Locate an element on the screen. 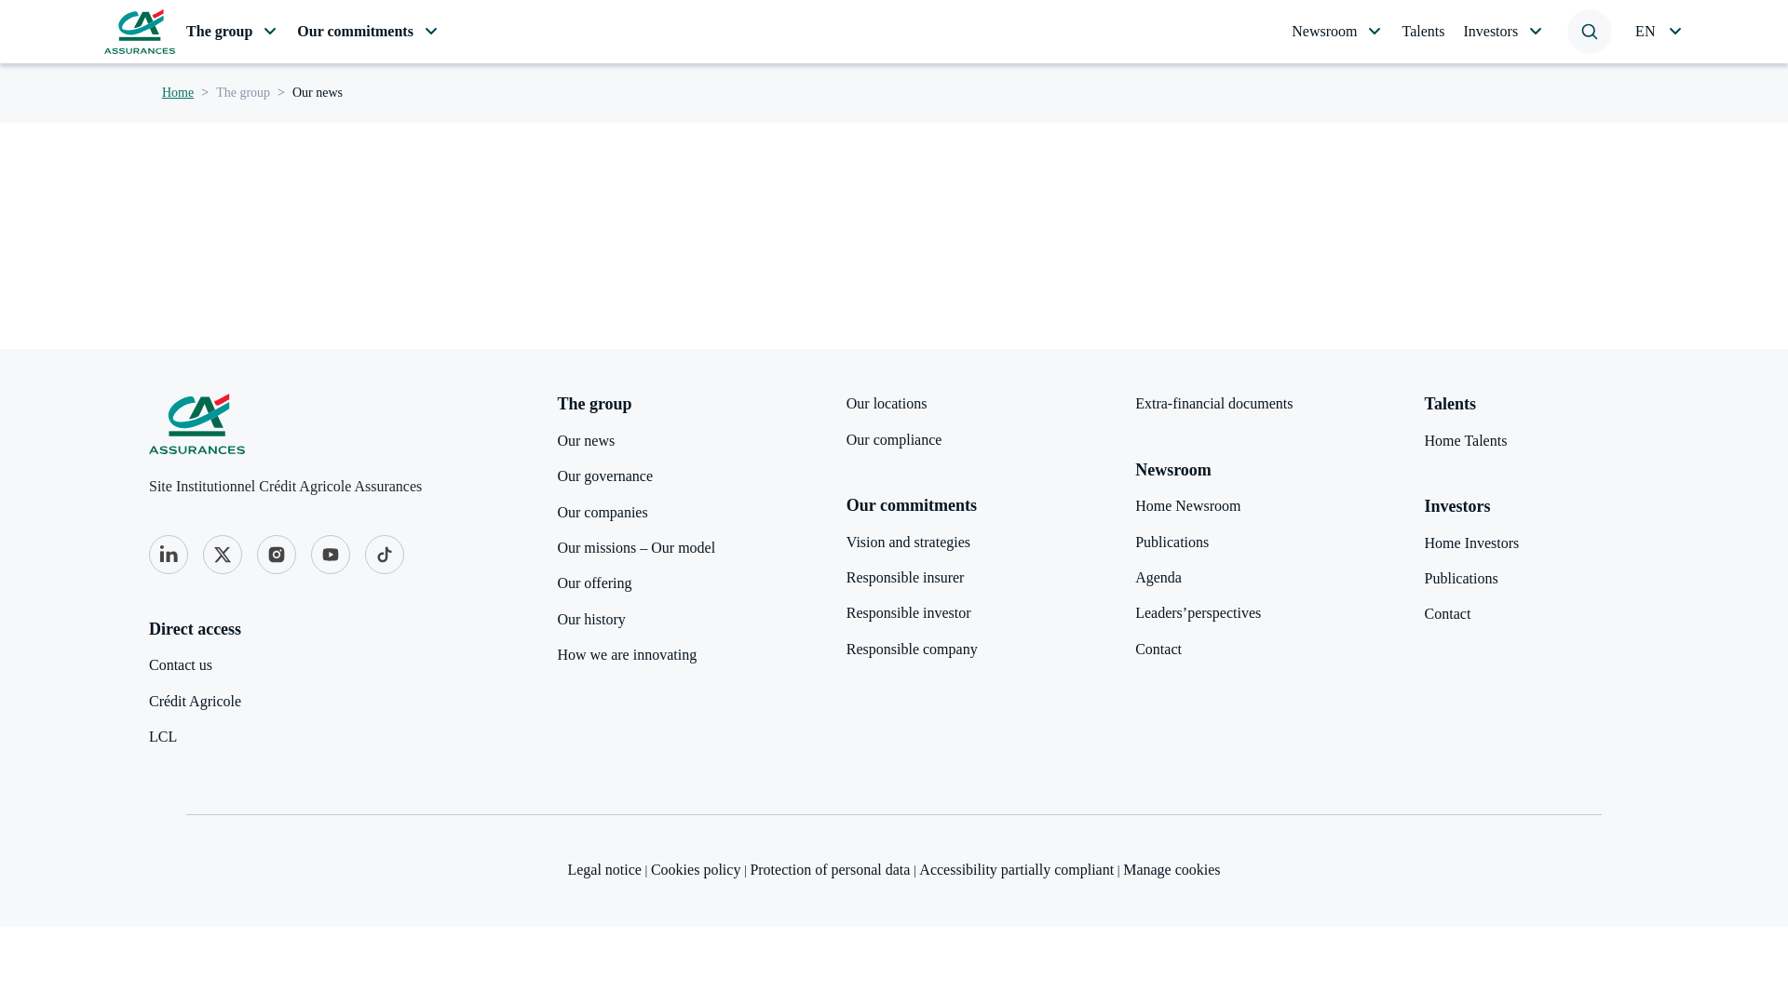  Newsroom is located at coordinates (222, 554).